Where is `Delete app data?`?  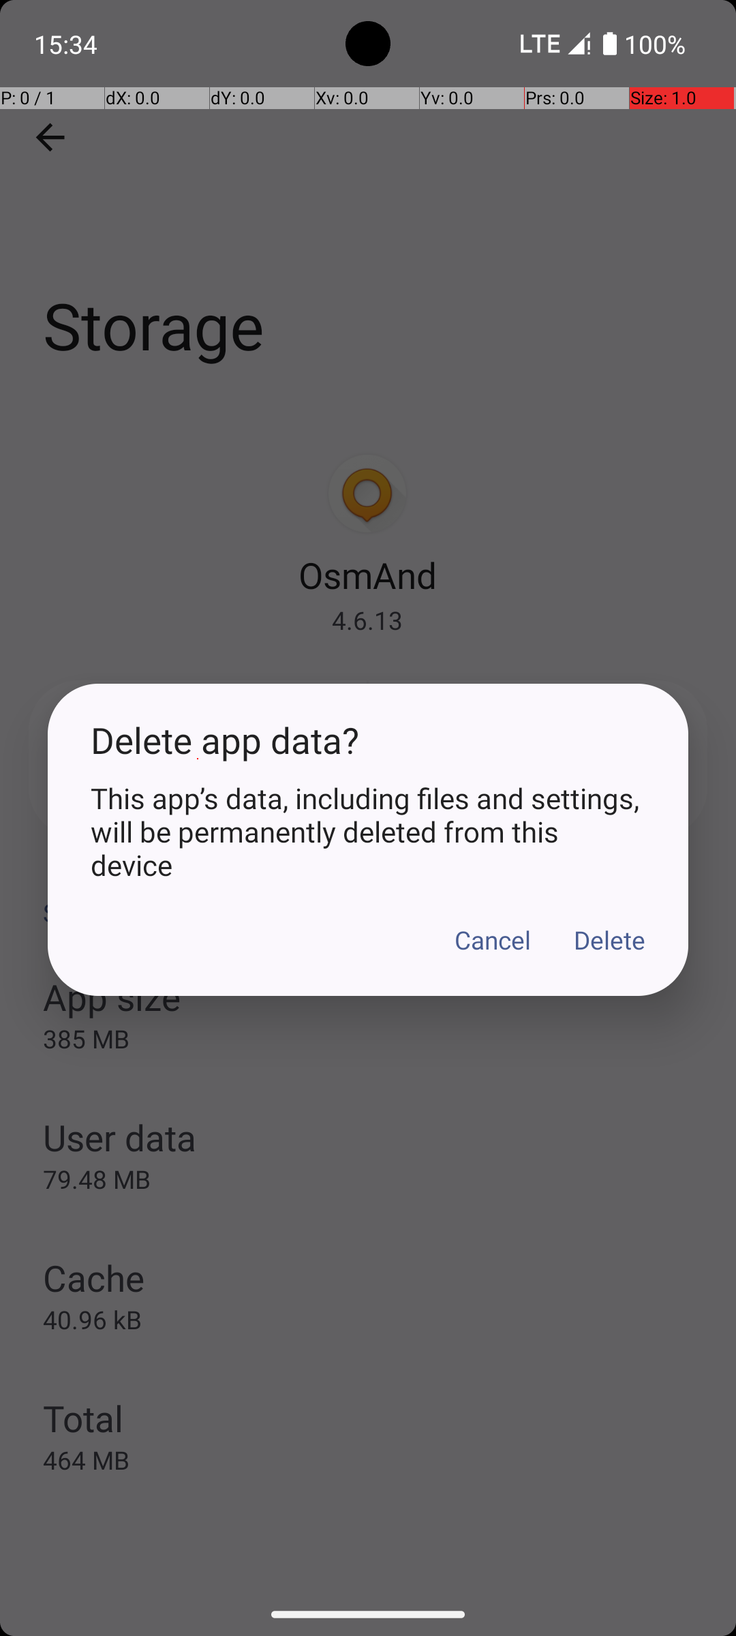 Delete app data? is located at coordinates (368, 740).